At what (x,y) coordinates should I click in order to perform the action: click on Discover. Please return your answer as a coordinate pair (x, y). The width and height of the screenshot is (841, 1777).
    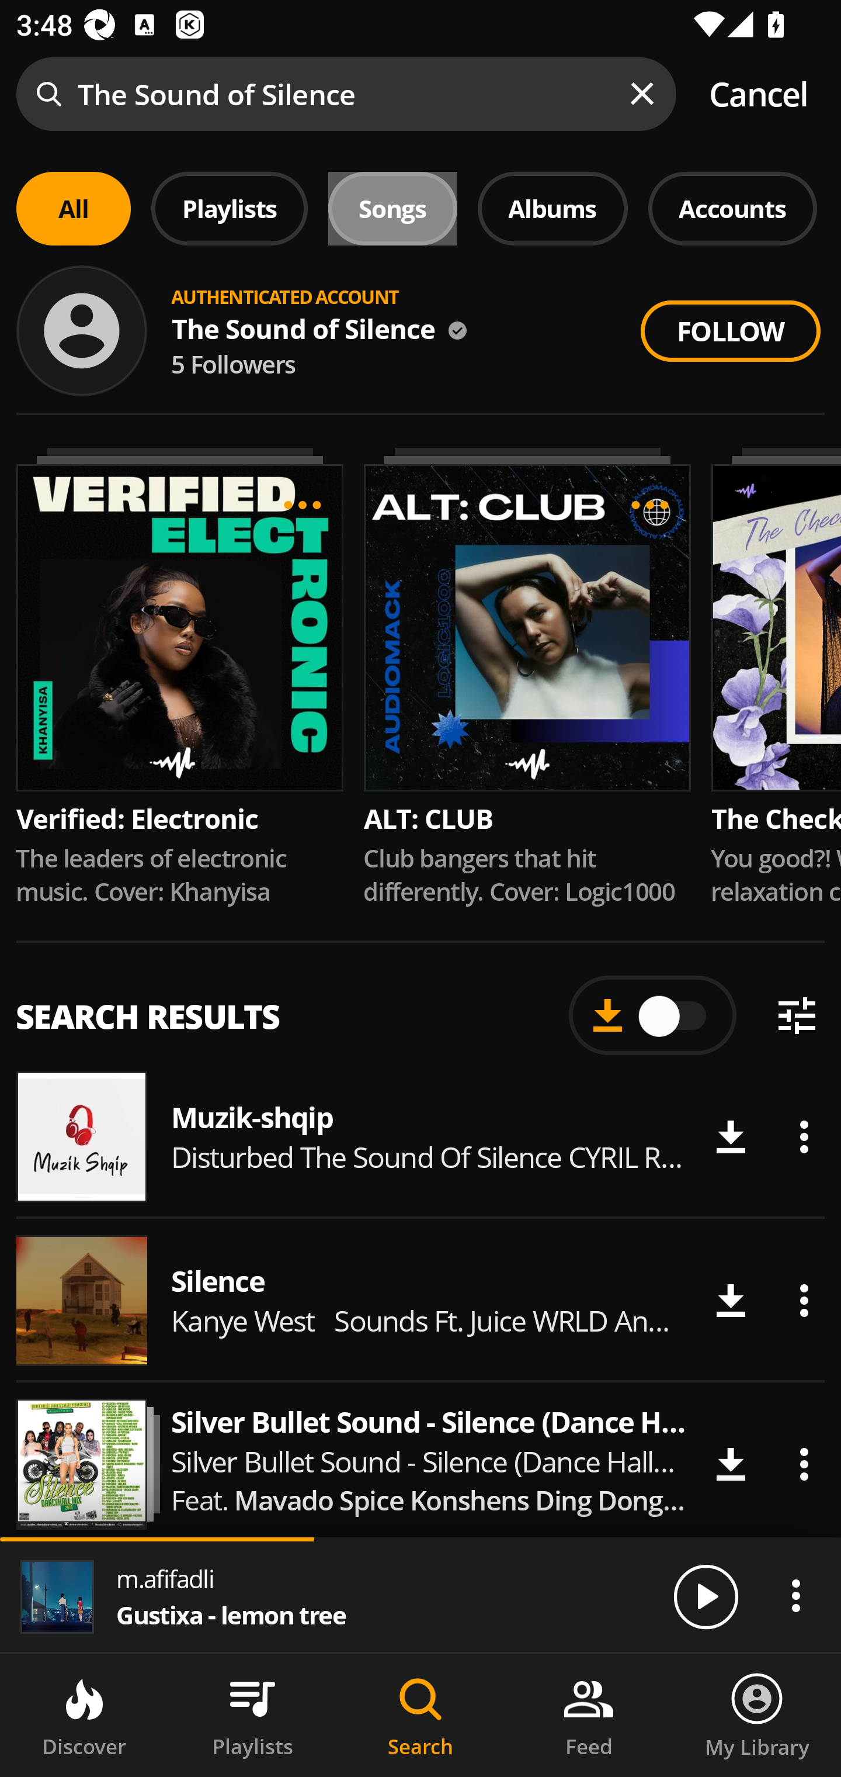
    Looking at the image, I should click on (84, 1716).